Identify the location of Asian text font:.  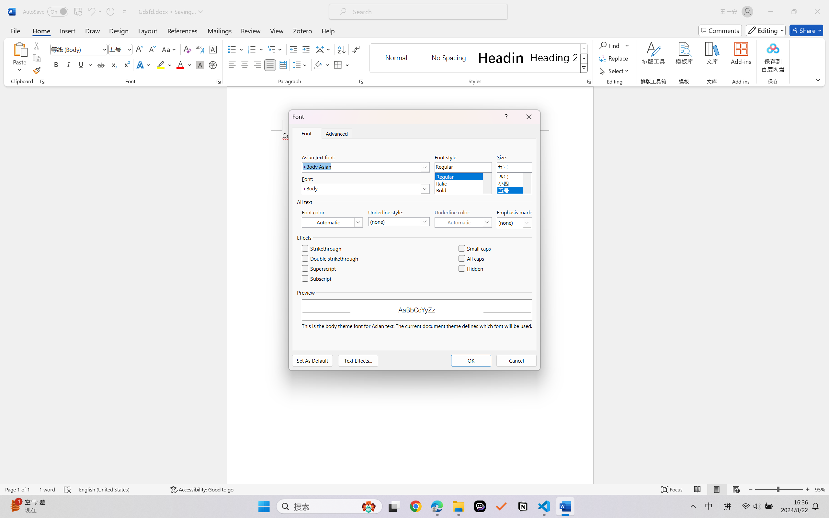
(365, 167).